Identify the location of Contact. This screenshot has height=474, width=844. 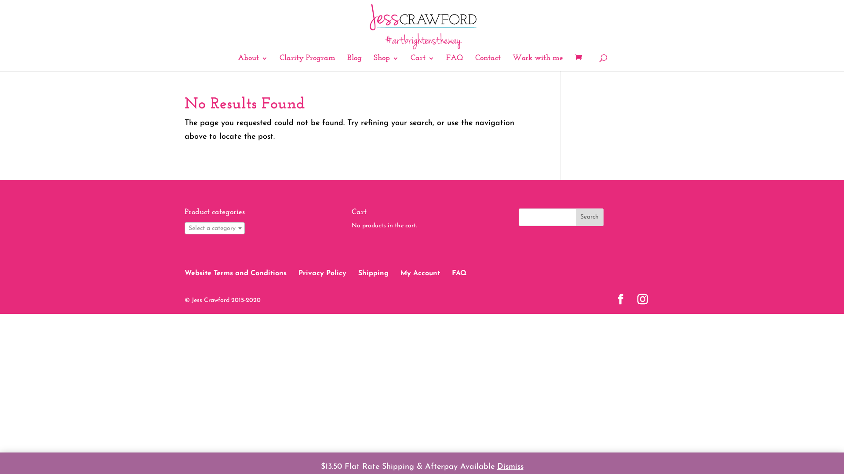
(488, 63).